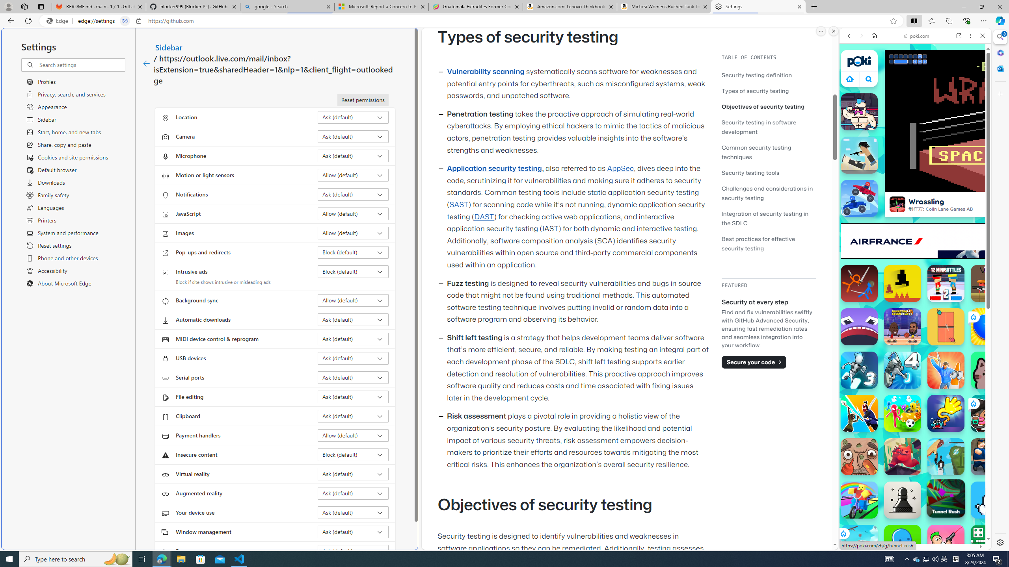 The height and width of the screenshot is (567, 1009). Describe the element at coordinates (859, 413) in the screenshot. I see `Last Warriors Last Warriors` at that location.